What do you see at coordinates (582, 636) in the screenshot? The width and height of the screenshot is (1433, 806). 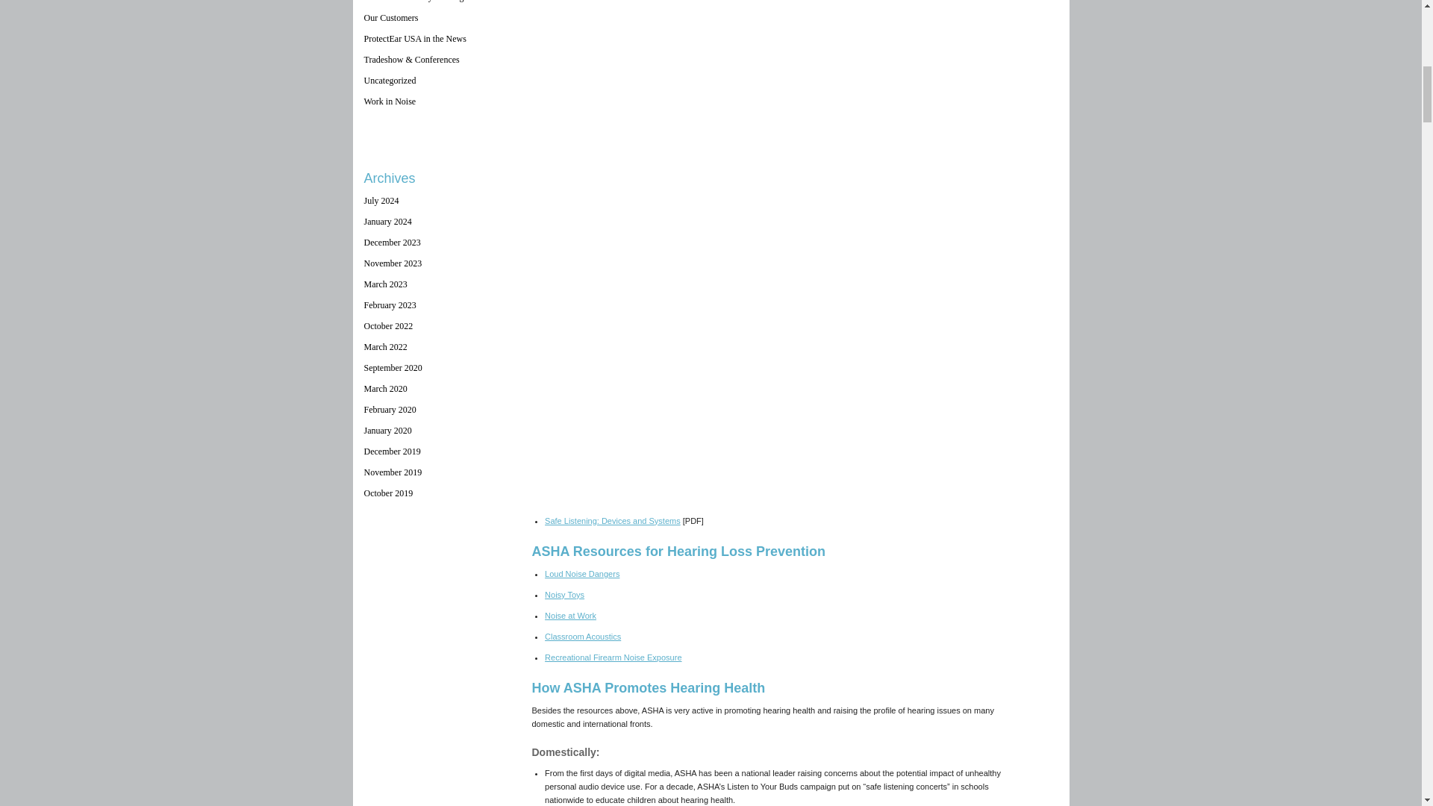 I see `Classroom Acoustics` at bounding box center [582, 636].